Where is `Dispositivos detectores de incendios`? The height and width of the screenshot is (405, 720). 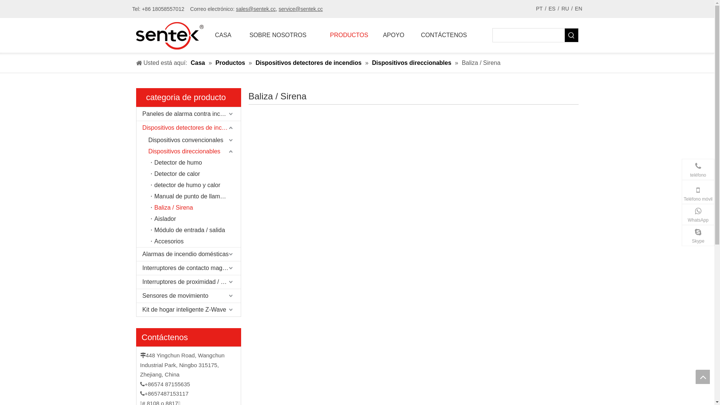 Dispositivos detectores de incendios is located at coordinates (189, 128).